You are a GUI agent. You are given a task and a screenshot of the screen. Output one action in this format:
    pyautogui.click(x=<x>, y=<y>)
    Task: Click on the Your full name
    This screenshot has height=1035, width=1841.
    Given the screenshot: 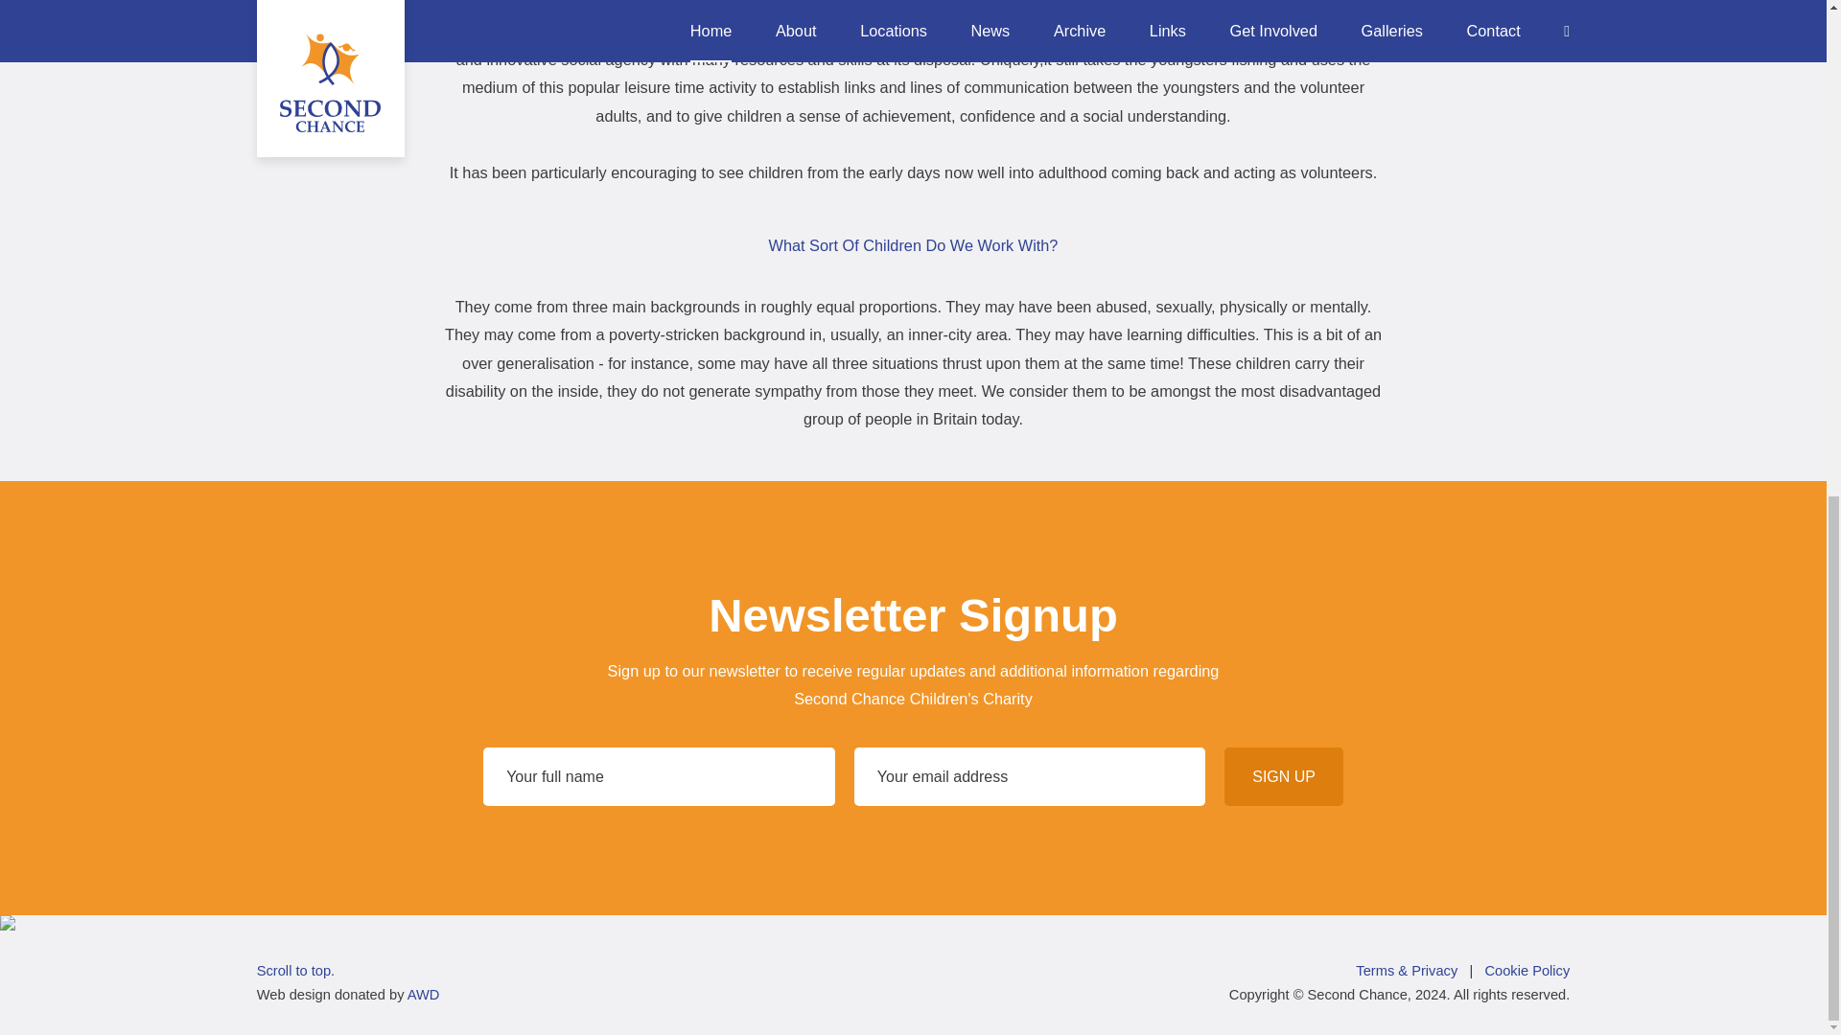 What is the action you would take?
    pyautogui.click(x=659, y=776)
    